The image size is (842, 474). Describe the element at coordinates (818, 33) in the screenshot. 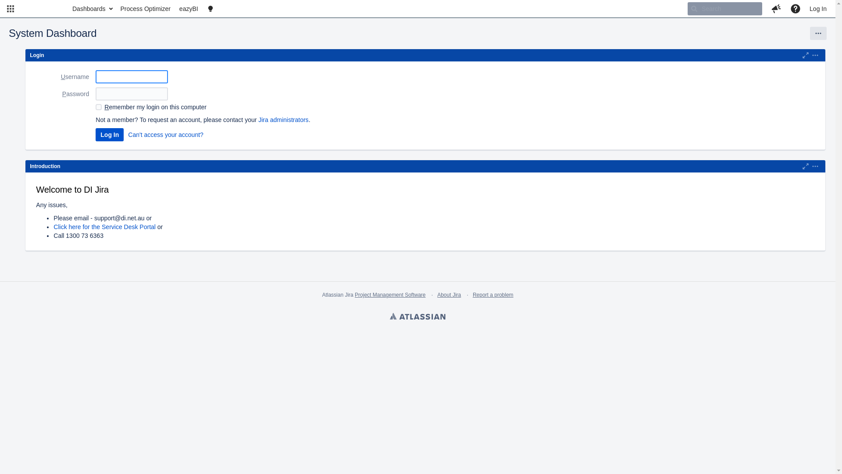

I see `Tools` at that location.